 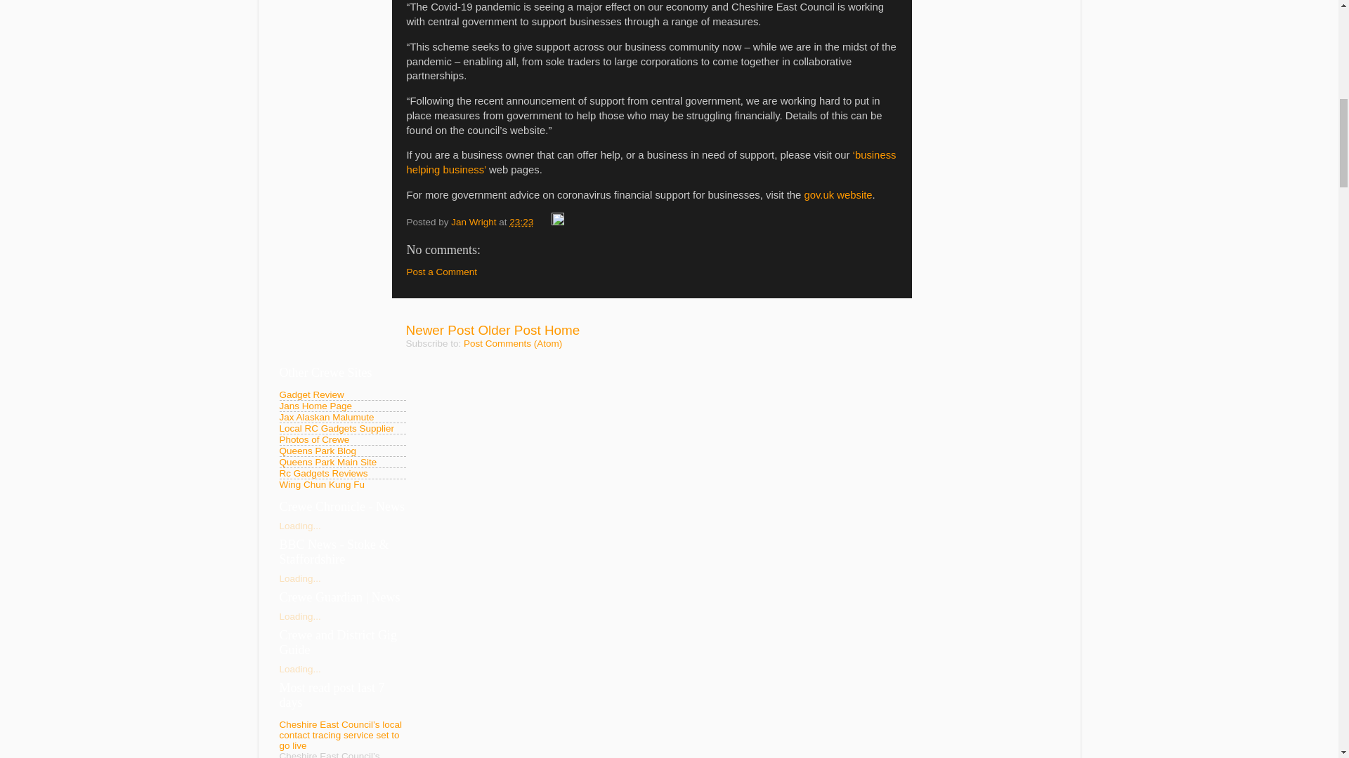 What do you see at coordinates (475, 222) in the screenshot?
I see `author profile` at bounding box center [475, 222].